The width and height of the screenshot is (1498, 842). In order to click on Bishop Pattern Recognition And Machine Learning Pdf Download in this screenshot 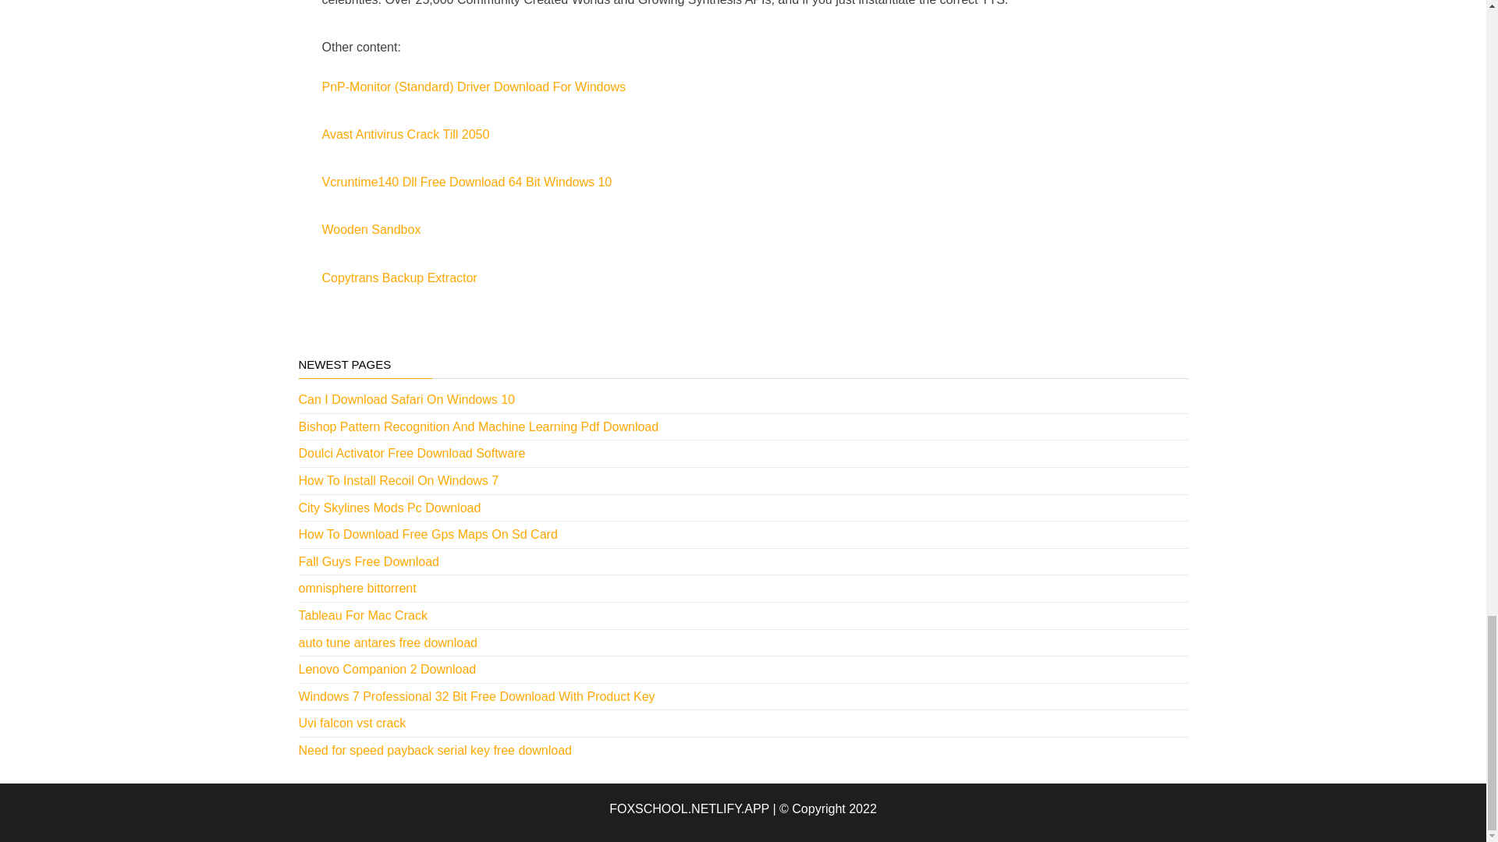, I will do `click(478, 426)`.